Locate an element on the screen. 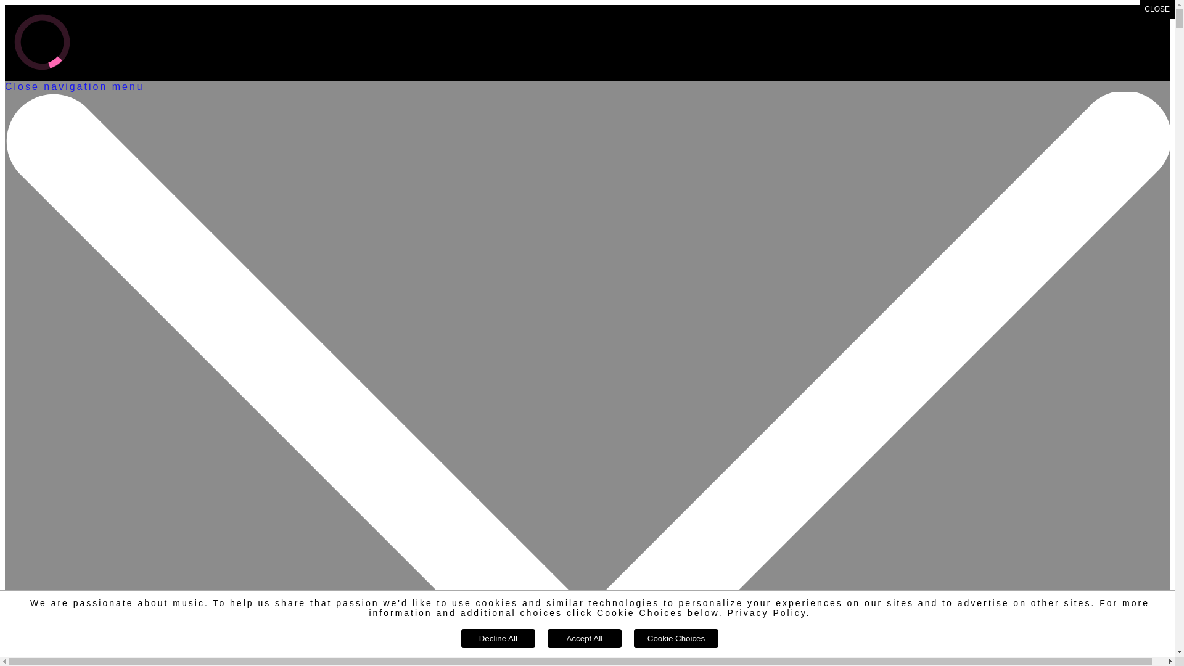 This screenshot has width=1184, height=666. Decline All is located at coordinates (498, 639).